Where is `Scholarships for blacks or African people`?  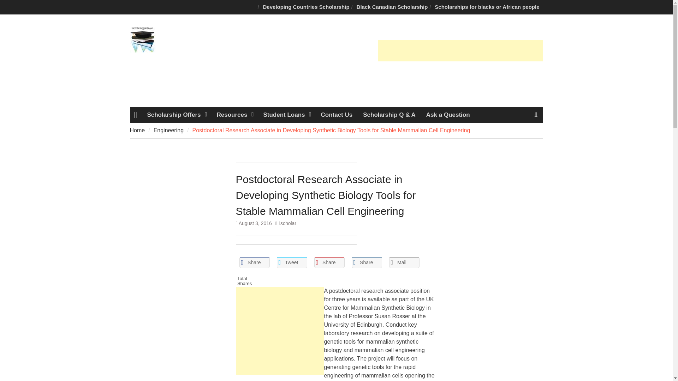 Scholarships for blacks or African people is located at coordinates (487, 7).